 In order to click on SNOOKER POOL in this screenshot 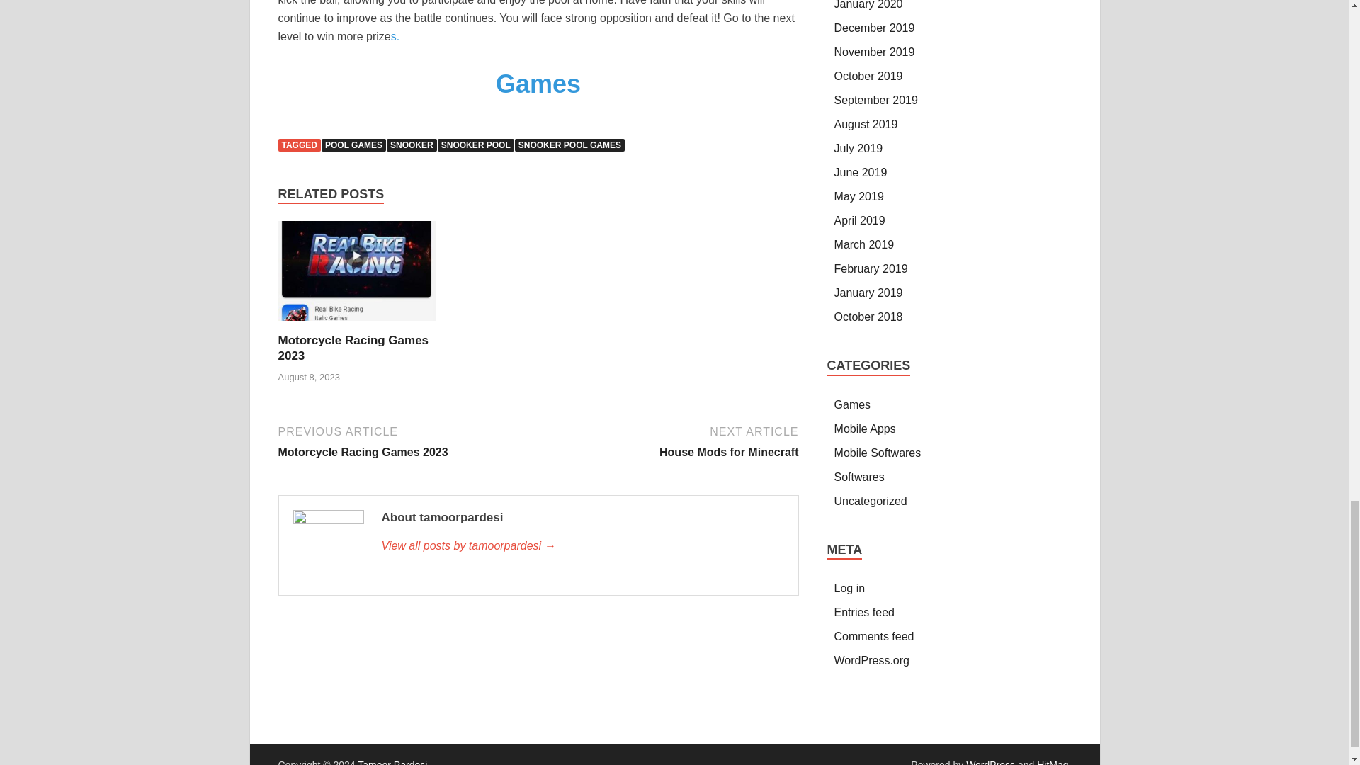, I will do `click(405, 441)`.